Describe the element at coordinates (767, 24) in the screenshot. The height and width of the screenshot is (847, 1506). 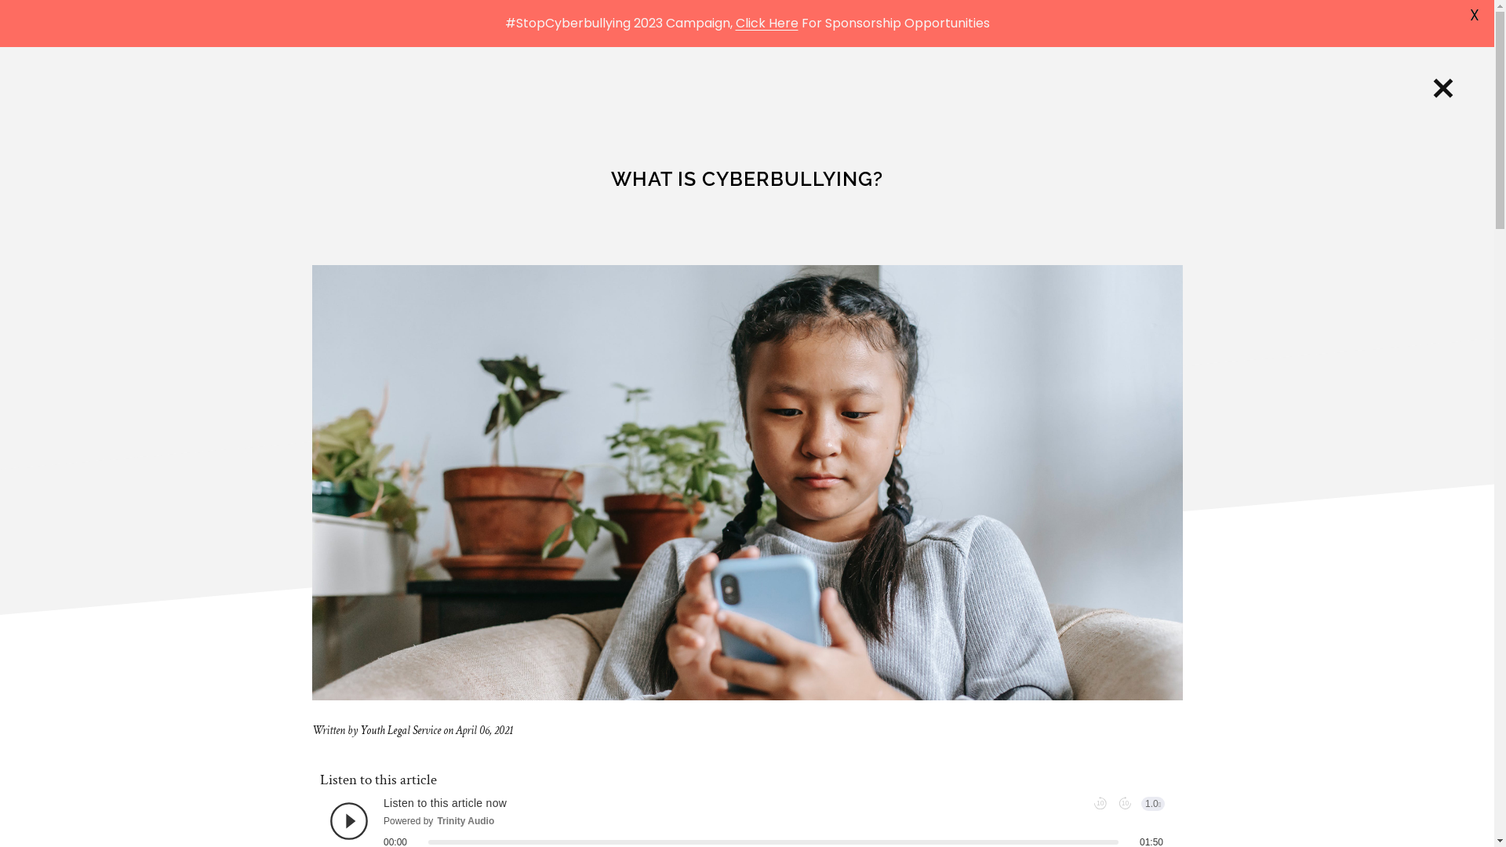
I see `Click Here` at that location.